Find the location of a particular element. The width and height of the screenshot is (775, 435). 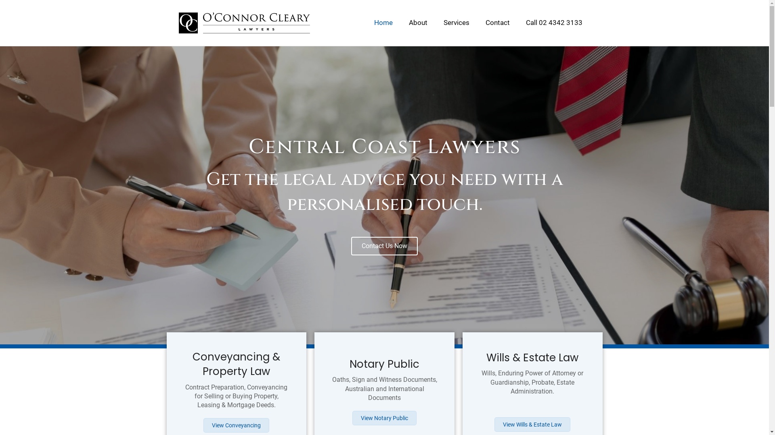

Home is located at coordinates (383, 23).